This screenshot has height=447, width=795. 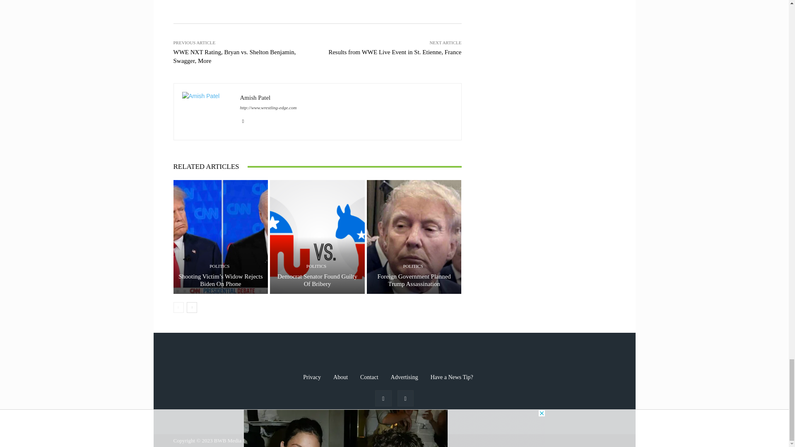 What do you see at coordinates (207, 112) in the screenshot?
I see `Amish Patel` at bounding box center [207, 112].